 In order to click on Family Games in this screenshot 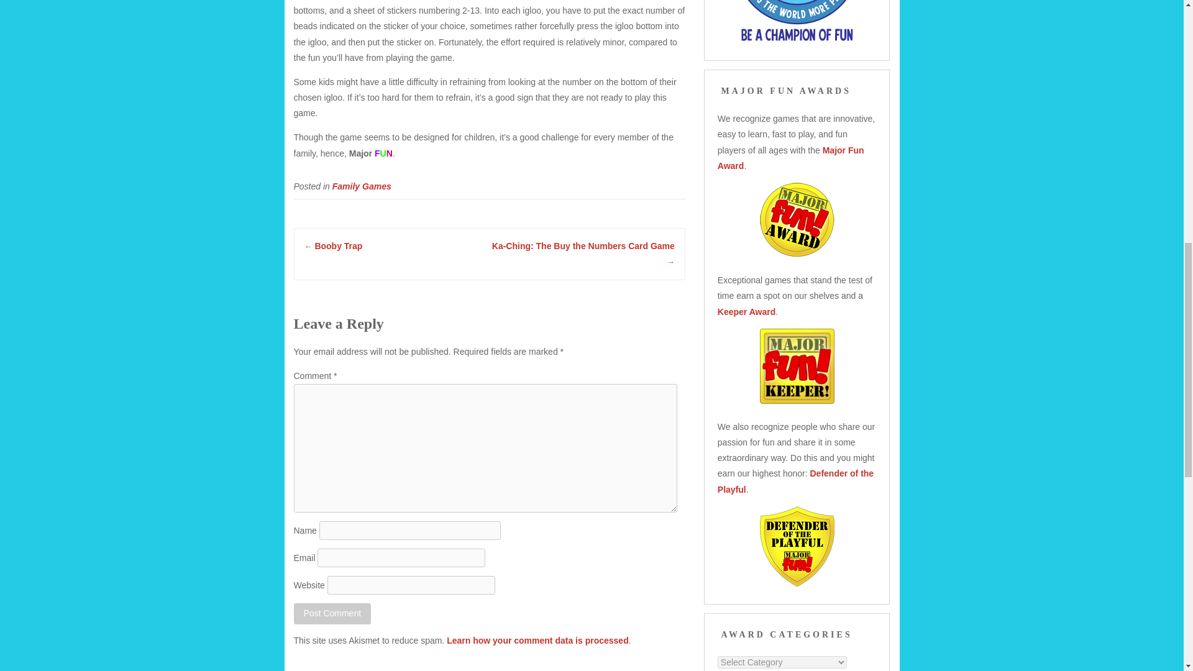, I will do `click(362, 186)`.